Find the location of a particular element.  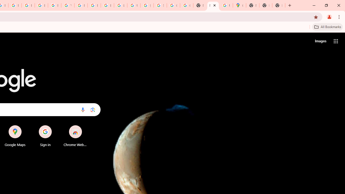

Privacy Help Center - Policies Help is located at coordinates (28, 5).